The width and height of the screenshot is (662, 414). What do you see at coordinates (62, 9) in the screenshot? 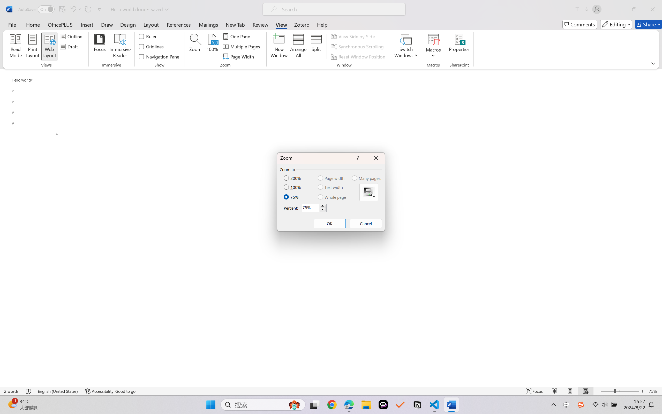
I see `Save` at bounding box center [62, 9].